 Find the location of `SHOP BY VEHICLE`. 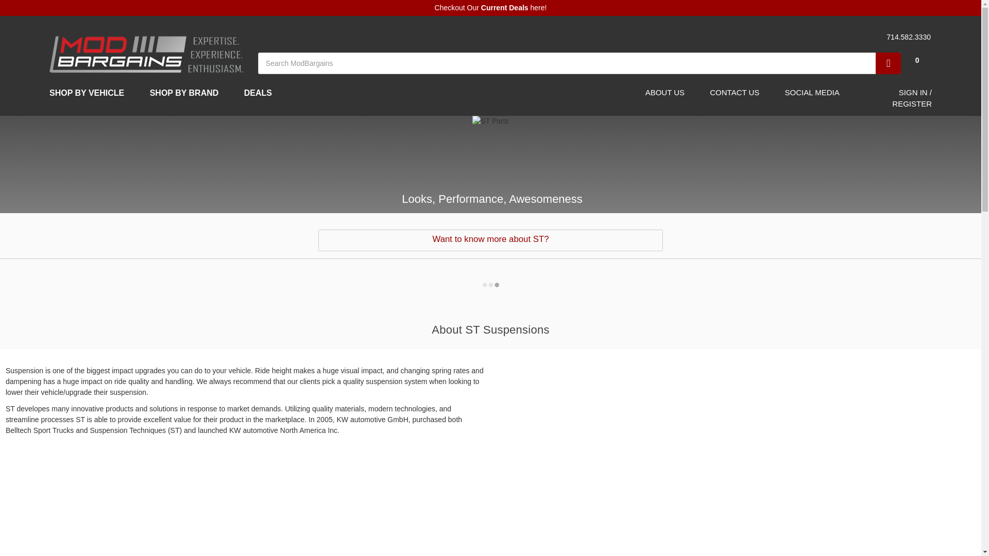

SHOP BY VEHICLE is located at coordinates (91, 93).